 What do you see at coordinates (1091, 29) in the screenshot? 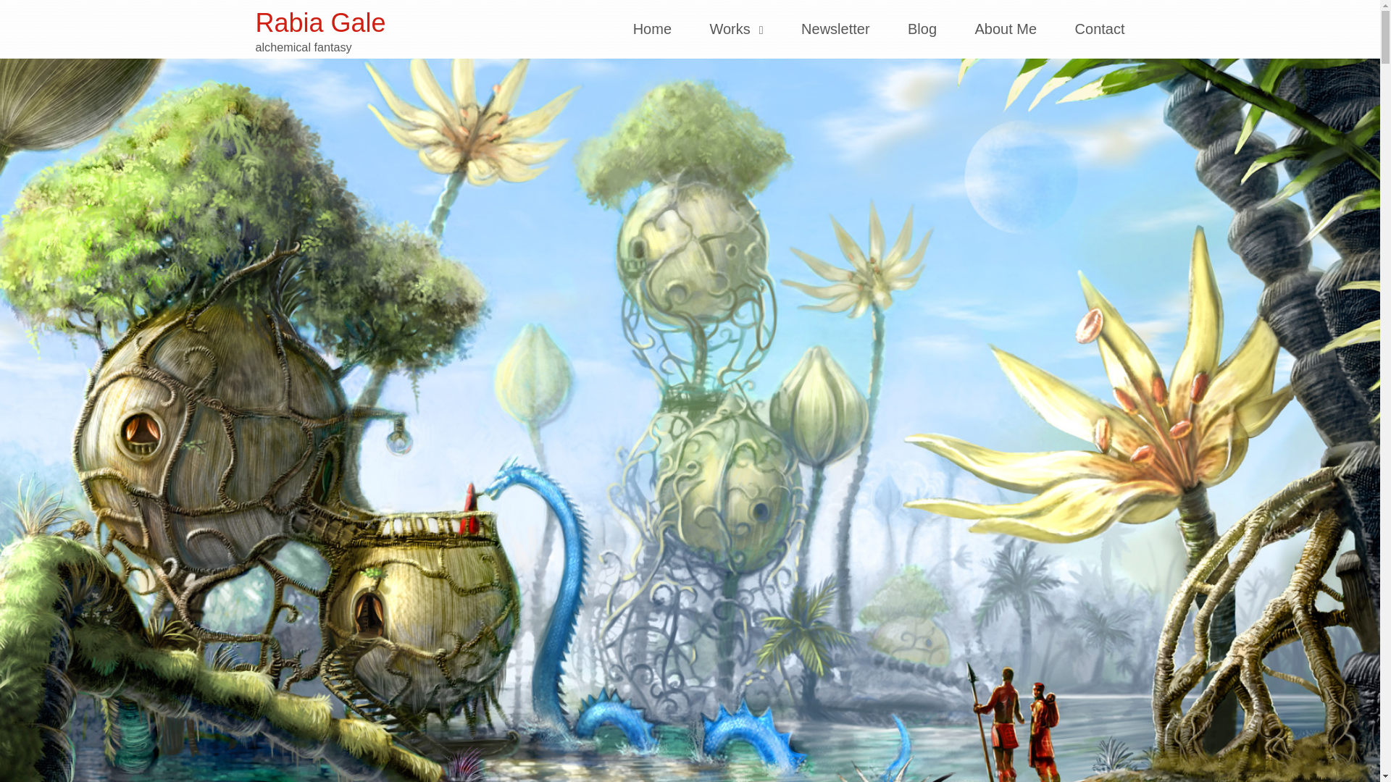
I see `Contact` at bounding box center [1091, 29].